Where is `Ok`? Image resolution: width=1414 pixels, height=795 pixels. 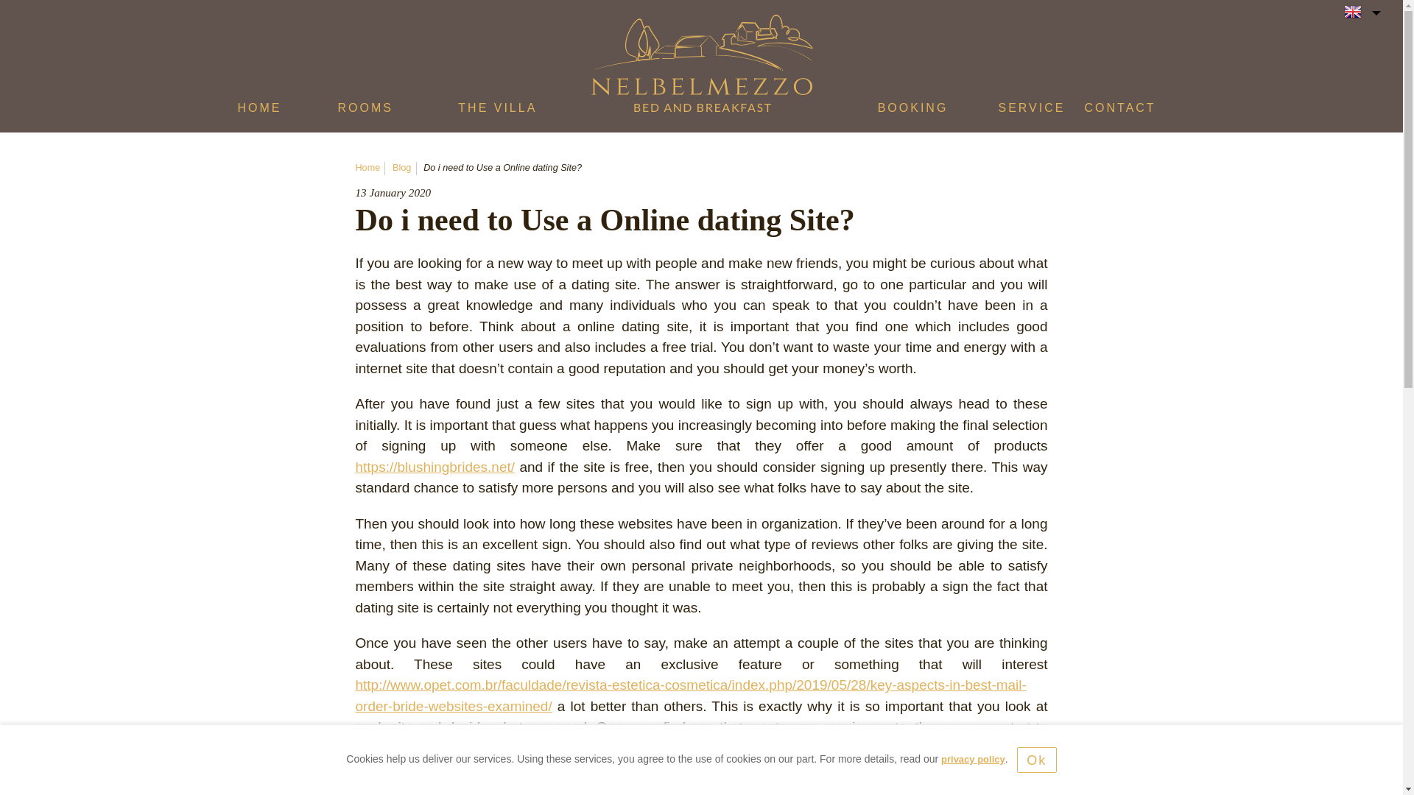
Ok is located at coordinates (1036, 760).